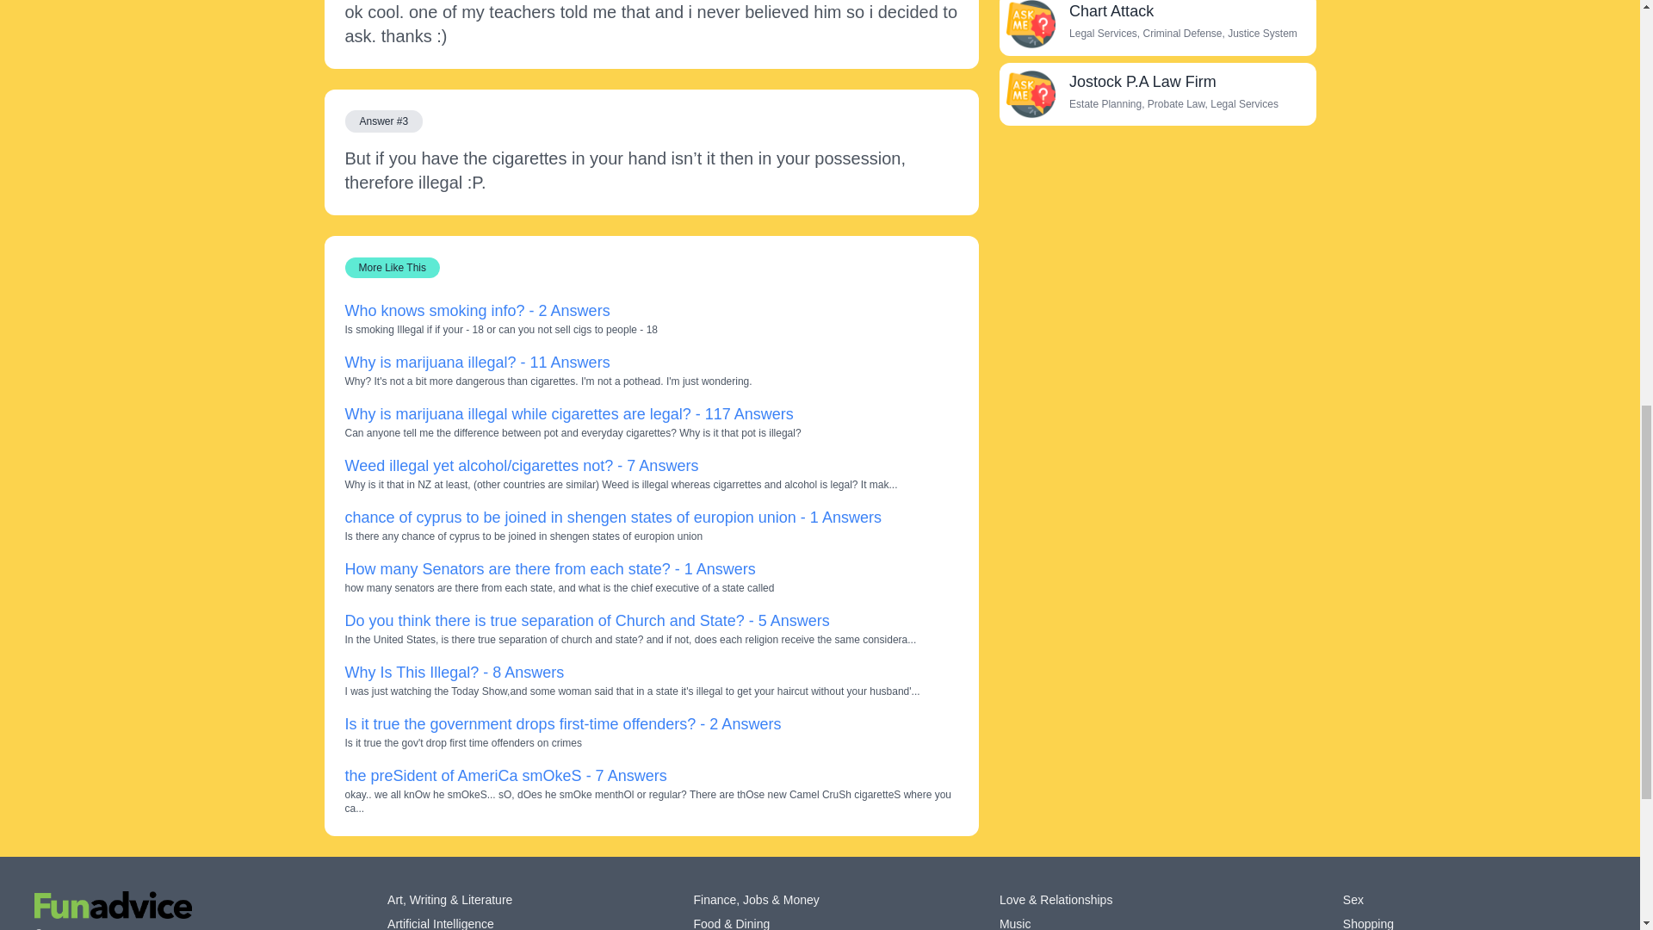  I want to click on Why Is This Illegal? - 8 Answers, so click(453, 672).